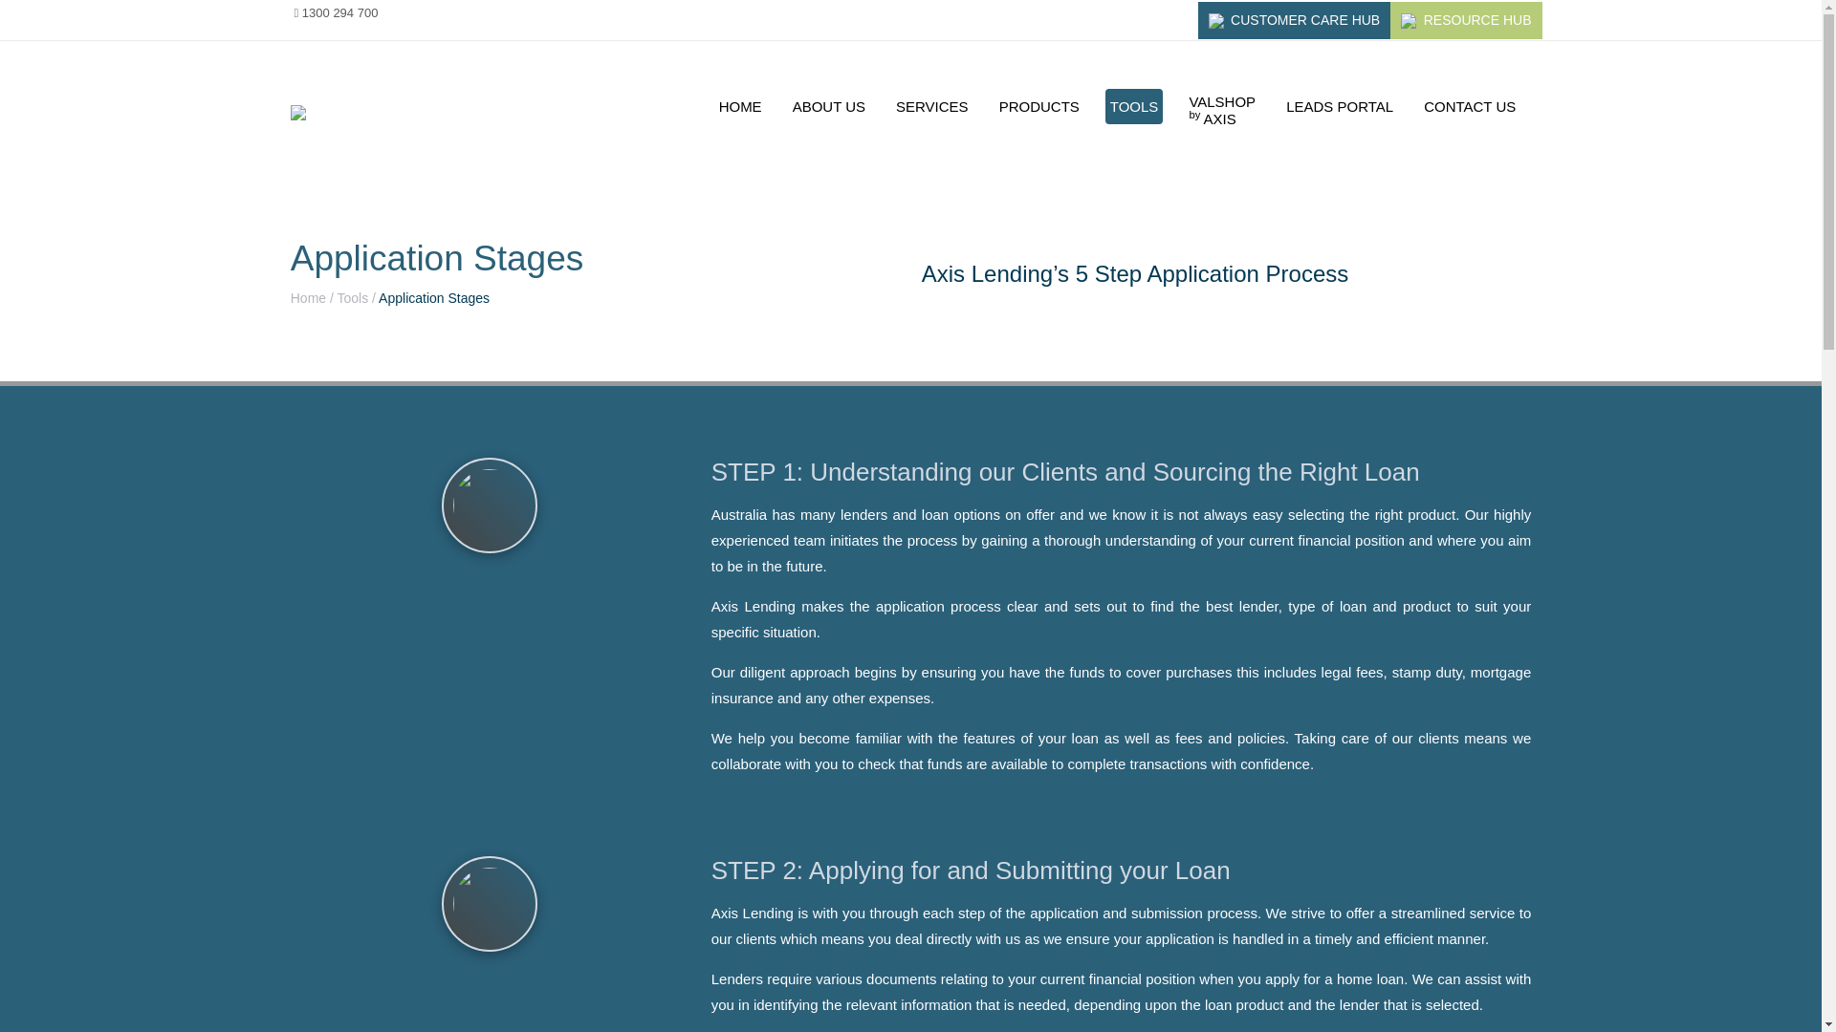  Describe the element at coordinates (1469, 105) in the screenshot. I see `CONTACT US` at that location.